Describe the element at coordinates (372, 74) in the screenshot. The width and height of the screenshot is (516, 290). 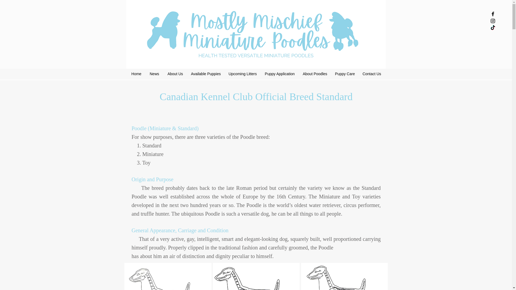
I see `Contact Us` at that location.